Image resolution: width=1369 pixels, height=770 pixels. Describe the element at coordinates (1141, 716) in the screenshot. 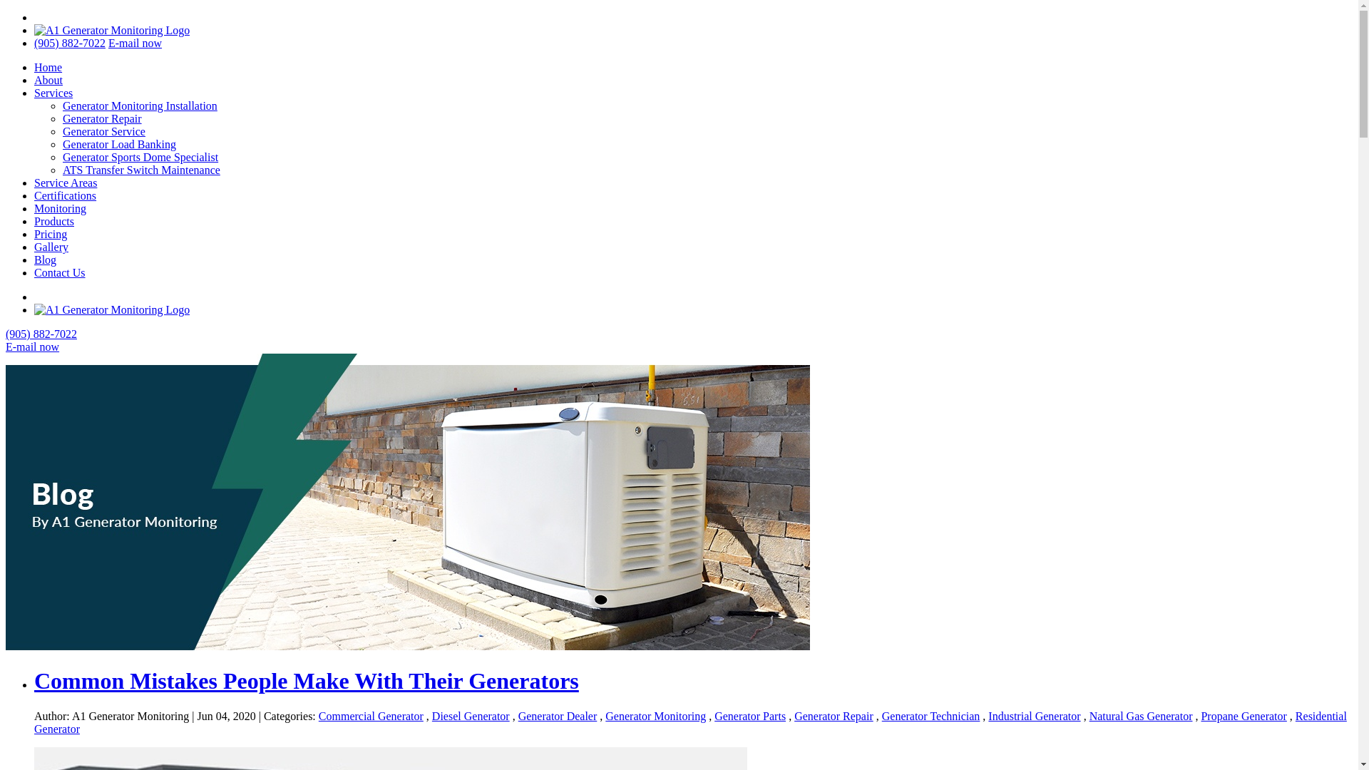

I see `Natural Gas Generator` at that location.